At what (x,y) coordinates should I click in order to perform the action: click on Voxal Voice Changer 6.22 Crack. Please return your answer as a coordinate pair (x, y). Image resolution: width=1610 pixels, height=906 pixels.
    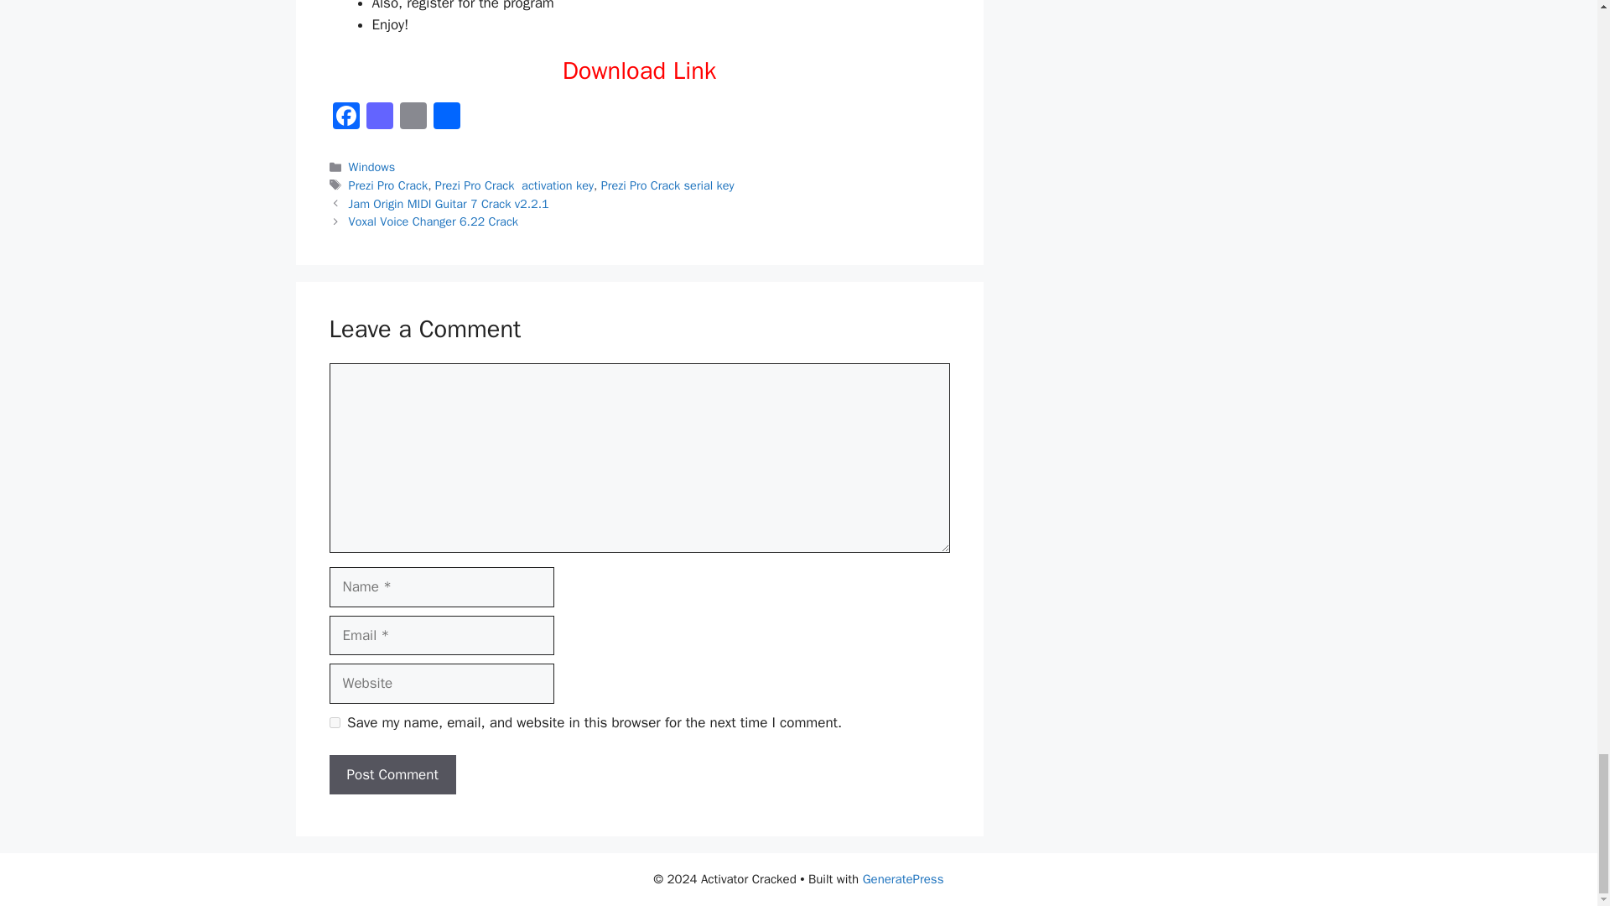
    Looking at the image, I should click on (434, 221).